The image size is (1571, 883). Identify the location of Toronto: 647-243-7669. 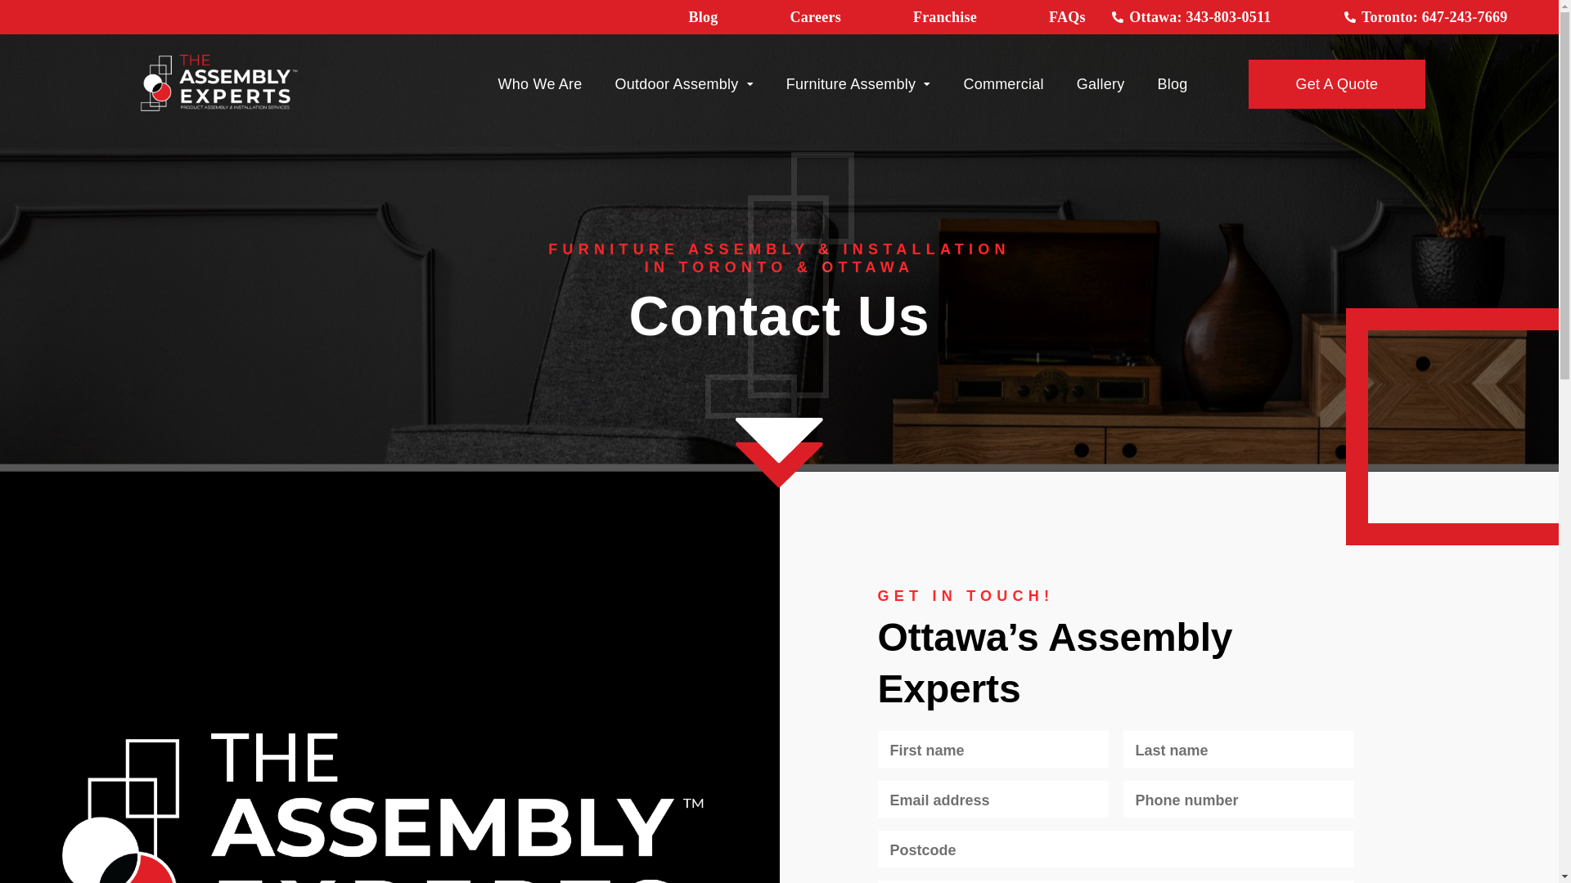
(1425, 17).